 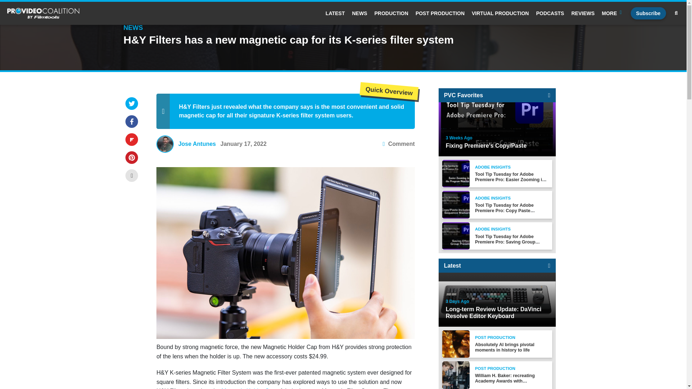 I want to click on MORE, so click(x=613, y=13).